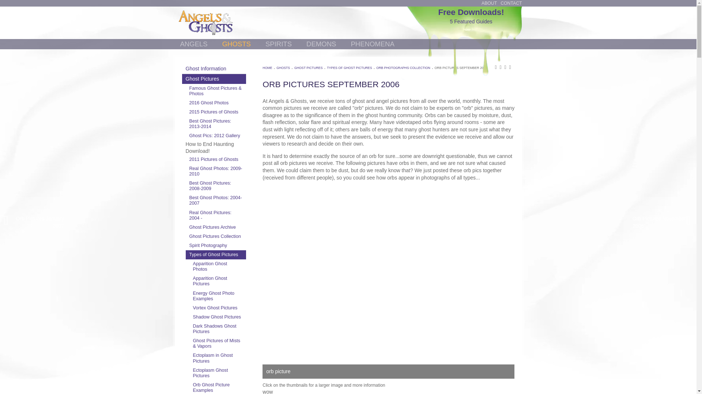 The width and height of the screenshot is (702, 394). Describe the element at coordinates (218, 373) in the screenshot. I see `Ectoplasm Ghost Pictures` at that location.